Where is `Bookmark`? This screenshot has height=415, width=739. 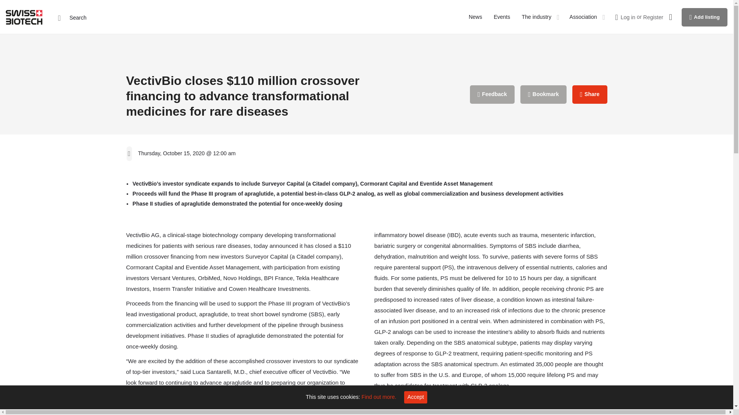 Bookmark is located at coordinates (543, 95).